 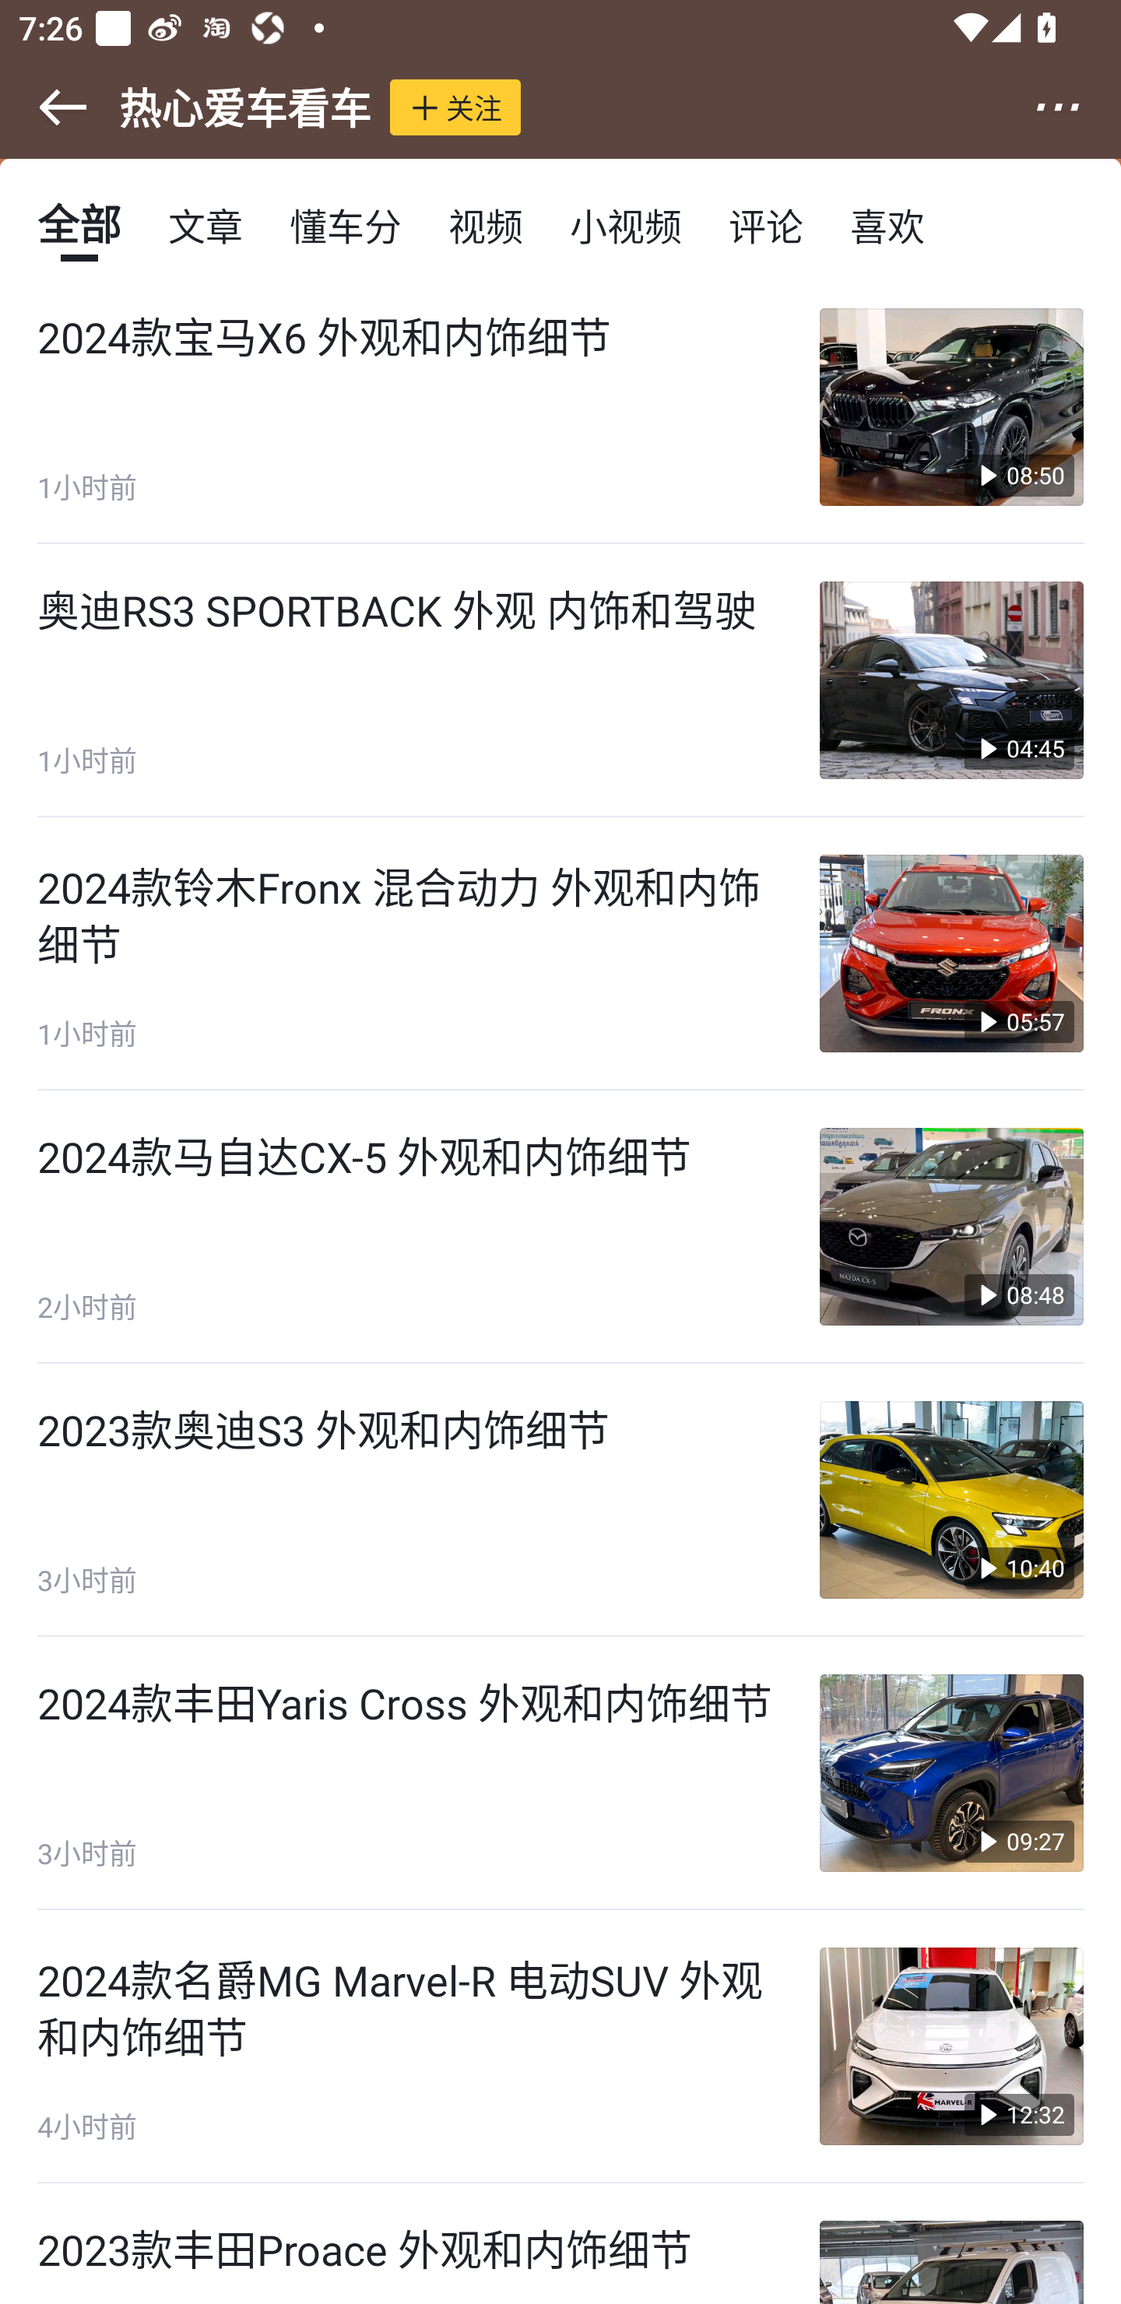 What do you see at coordinates (79, 224) in the screenshot?
I see `全部` at bounding box center [79, 224].